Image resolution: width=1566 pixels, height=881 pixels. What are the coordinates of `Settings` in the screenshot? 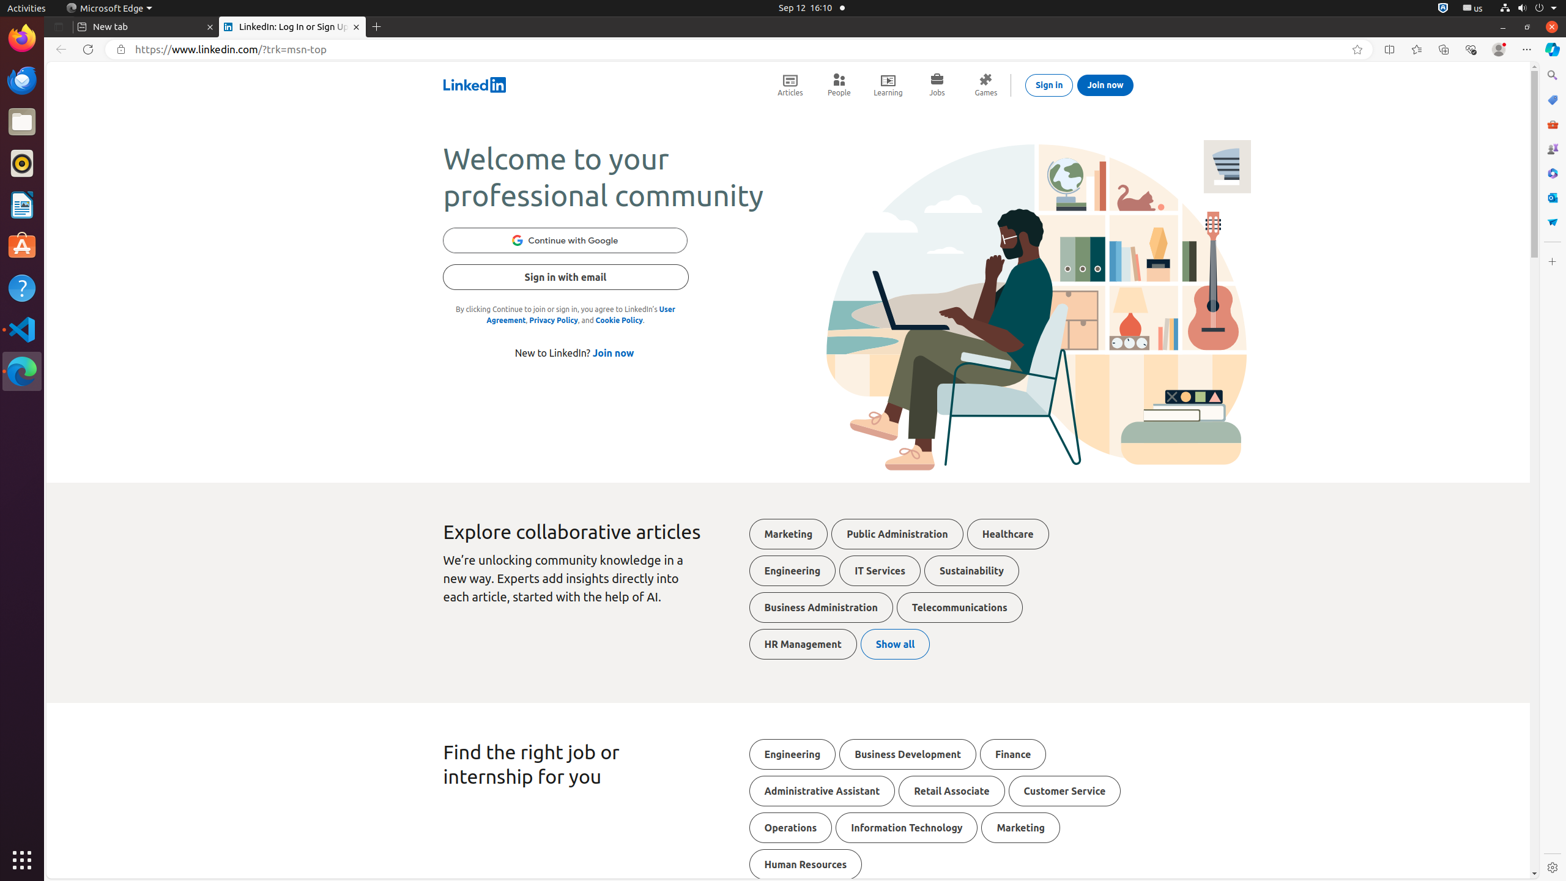 It's located at (1553, 868).